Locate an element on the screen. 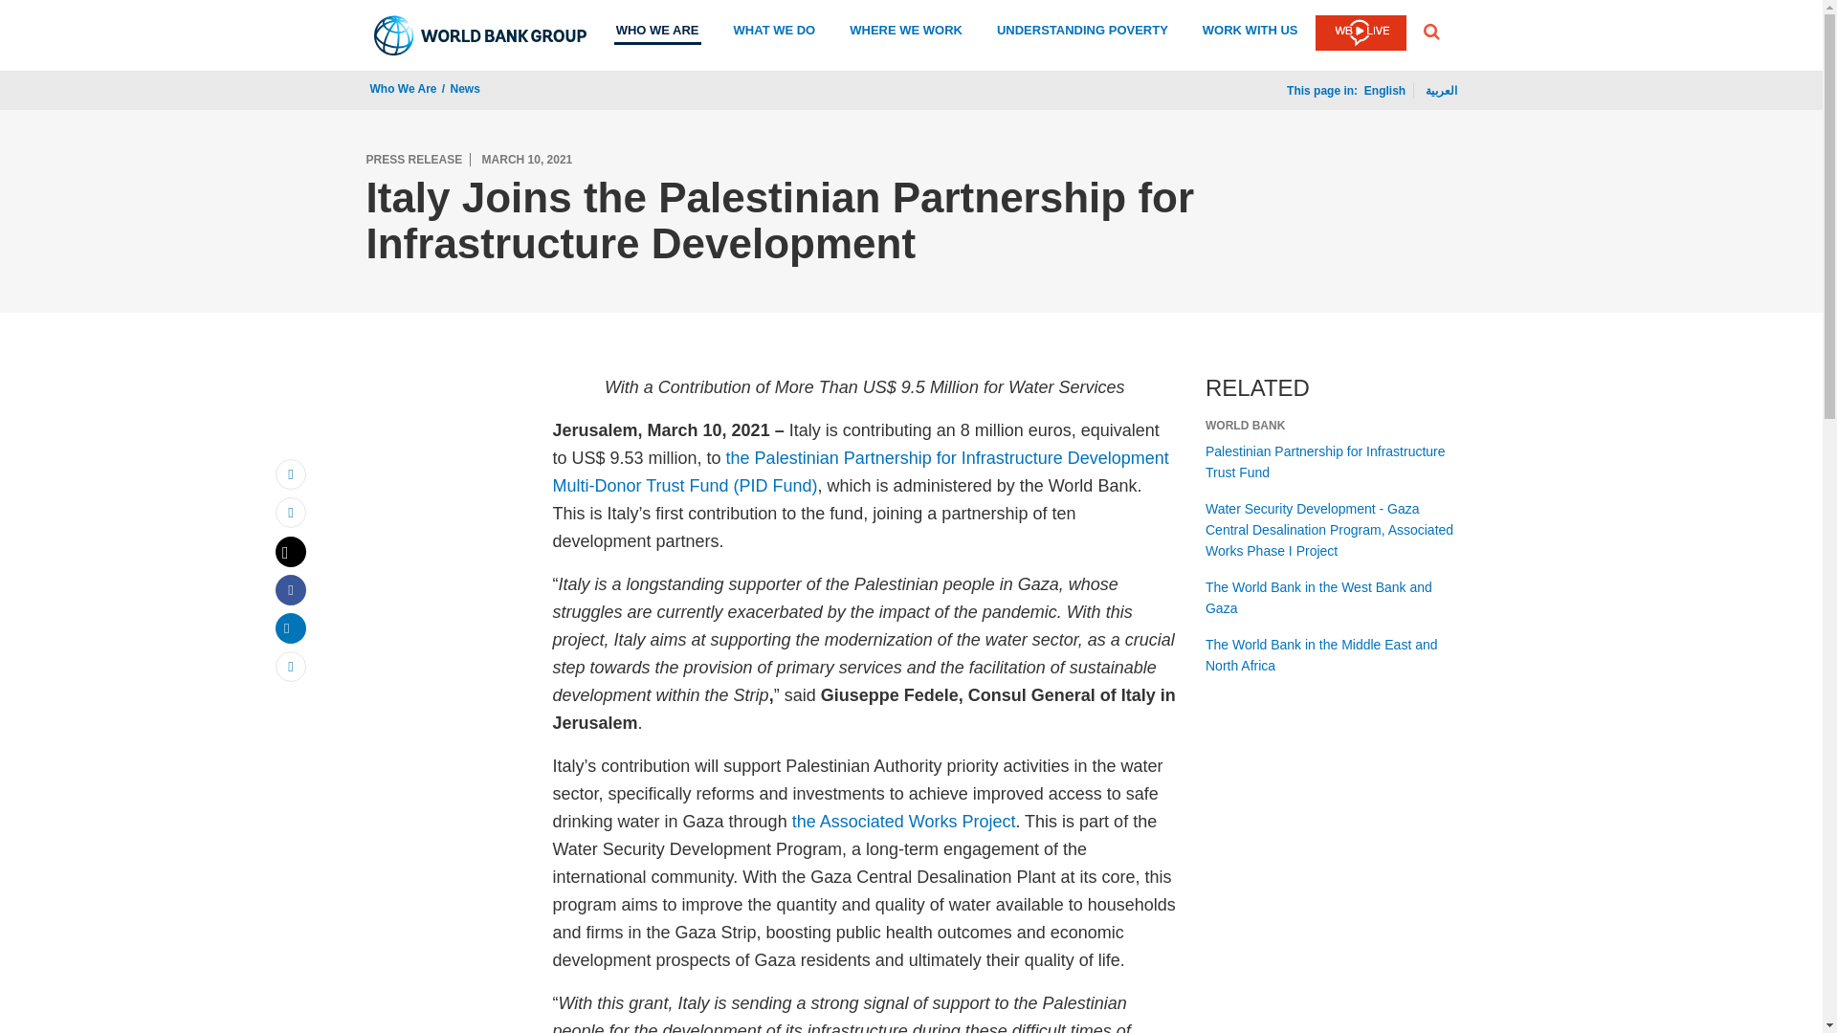 The image size is (1837, 1033). Global Search is located at coordinates (1431, 31).